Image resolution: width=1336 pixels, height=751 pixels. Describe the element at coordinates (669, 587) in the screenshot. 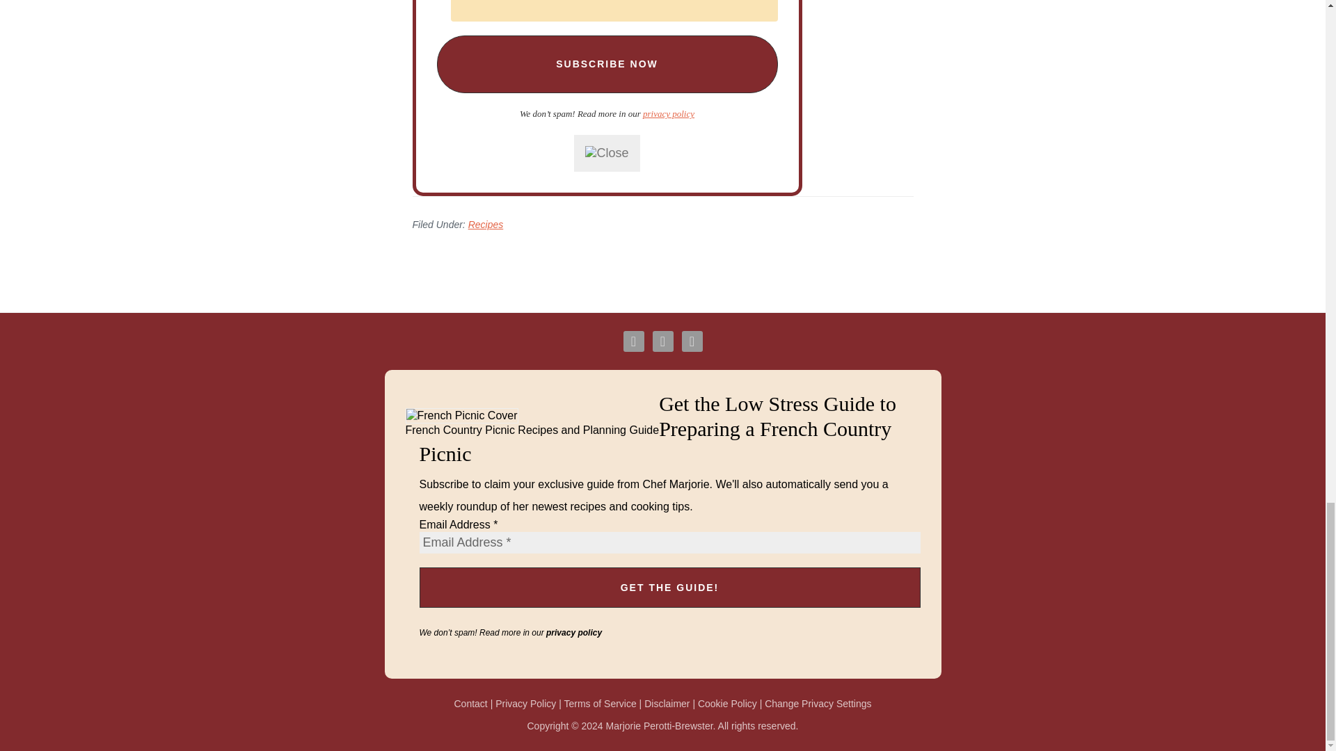

I see `Get the Guide!` at that location.